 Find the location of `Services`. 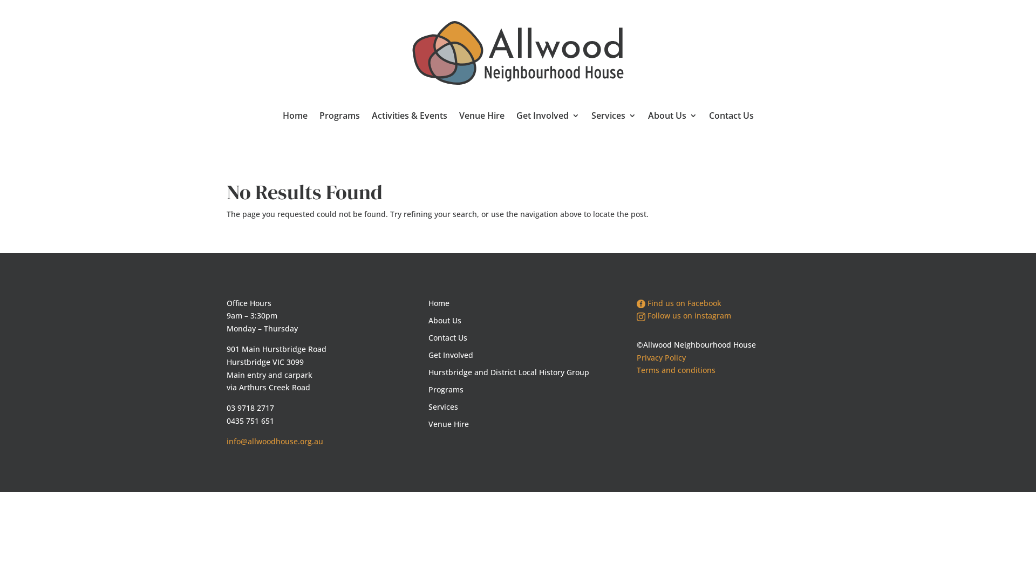

Services is located at coordinates (518, 407).